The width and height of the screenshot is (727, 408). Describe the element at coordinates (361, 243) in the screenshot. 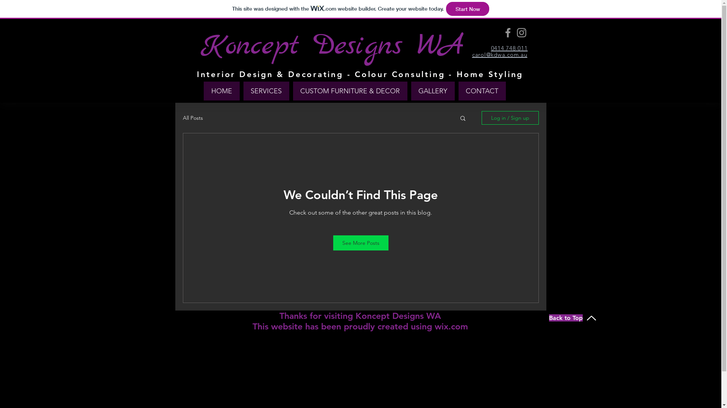

I see `See More Posts` at that location.